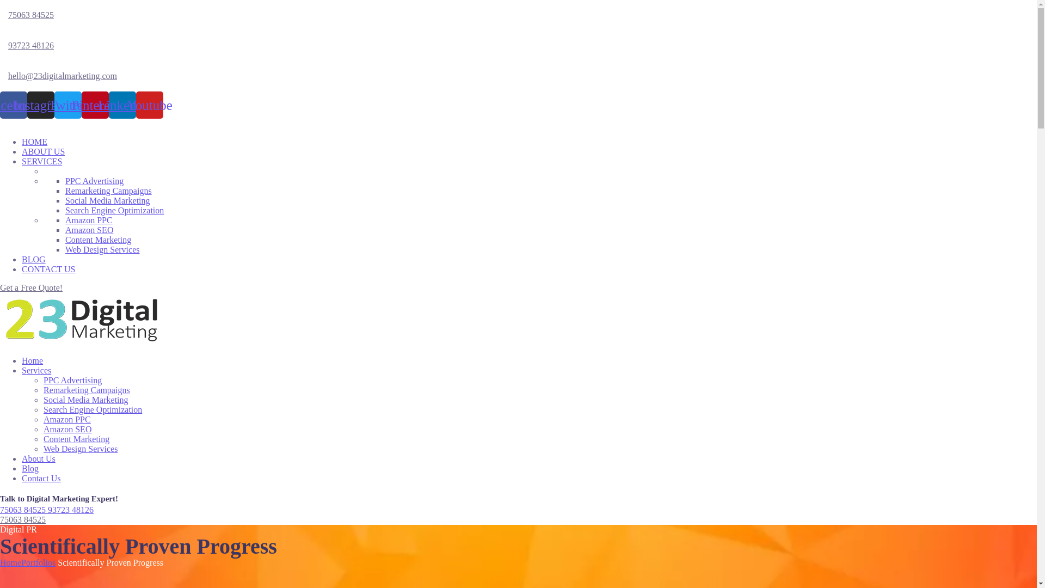 Image resolution: width=1045 pixels, height=588 pixels. What do you see at coordinates (87, 390) in the screenshot?
I see `Remarketing Campaigns` at bounding box center [87, 390].